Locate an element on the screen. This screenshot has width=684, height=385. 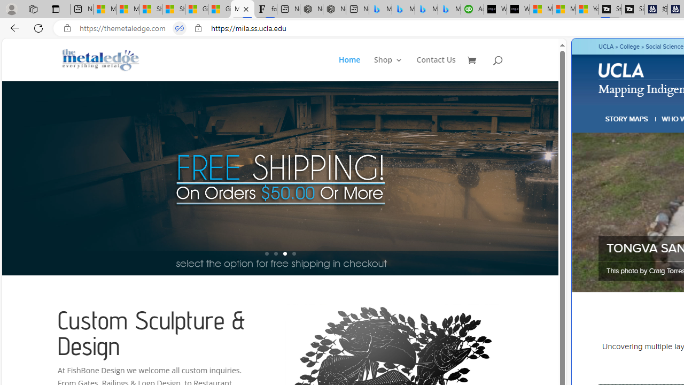
Shop3 is located at coordinates (394, 68).